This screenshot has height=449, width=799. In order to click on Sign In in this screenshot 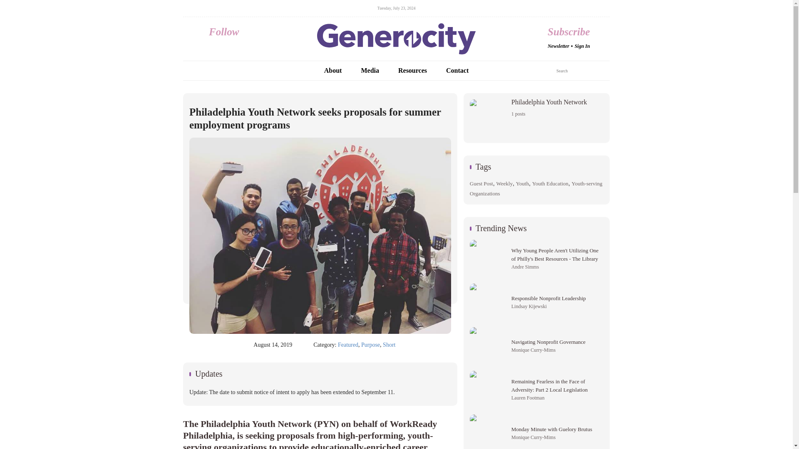, I will do `click(582, 46)`.